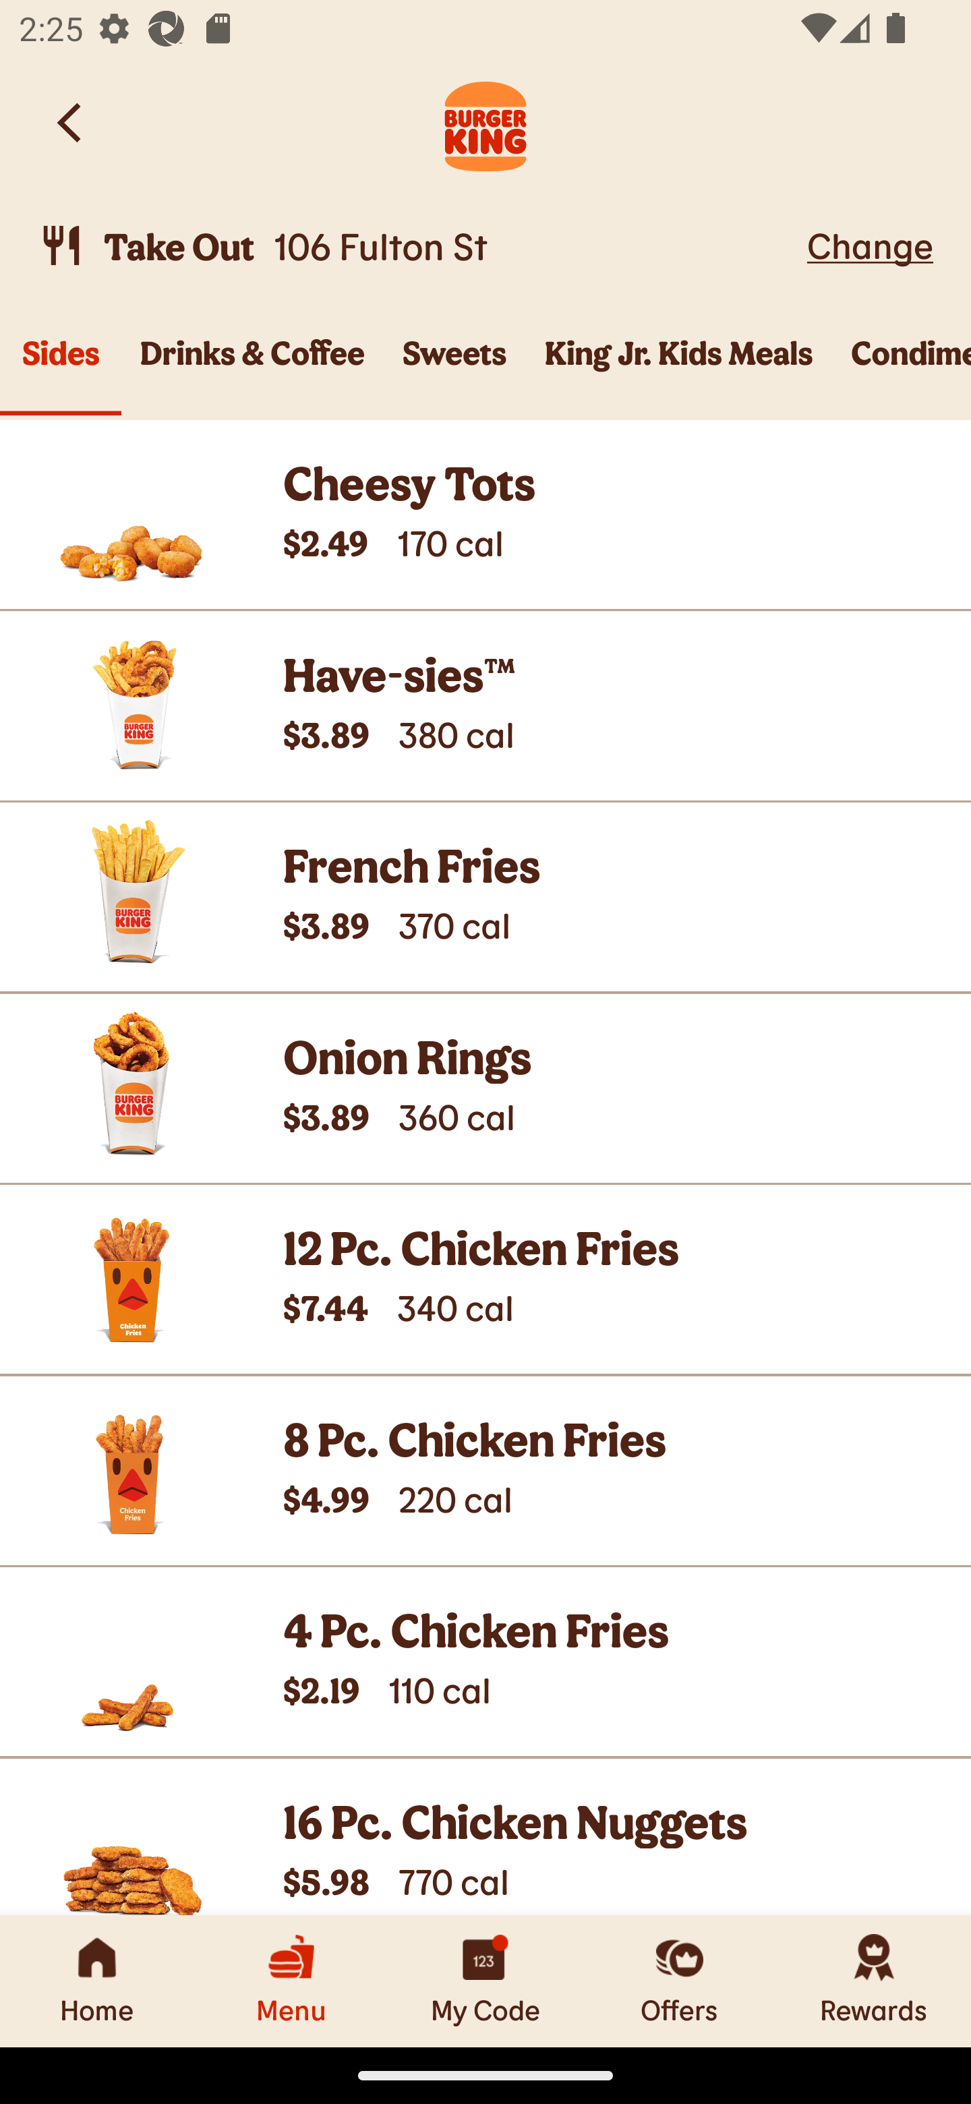 Image resolution: width=971 pixels, height=2104 pixels. Describe the element at coordinates (870, 245) in the screenshot. I see `Change` at that location.